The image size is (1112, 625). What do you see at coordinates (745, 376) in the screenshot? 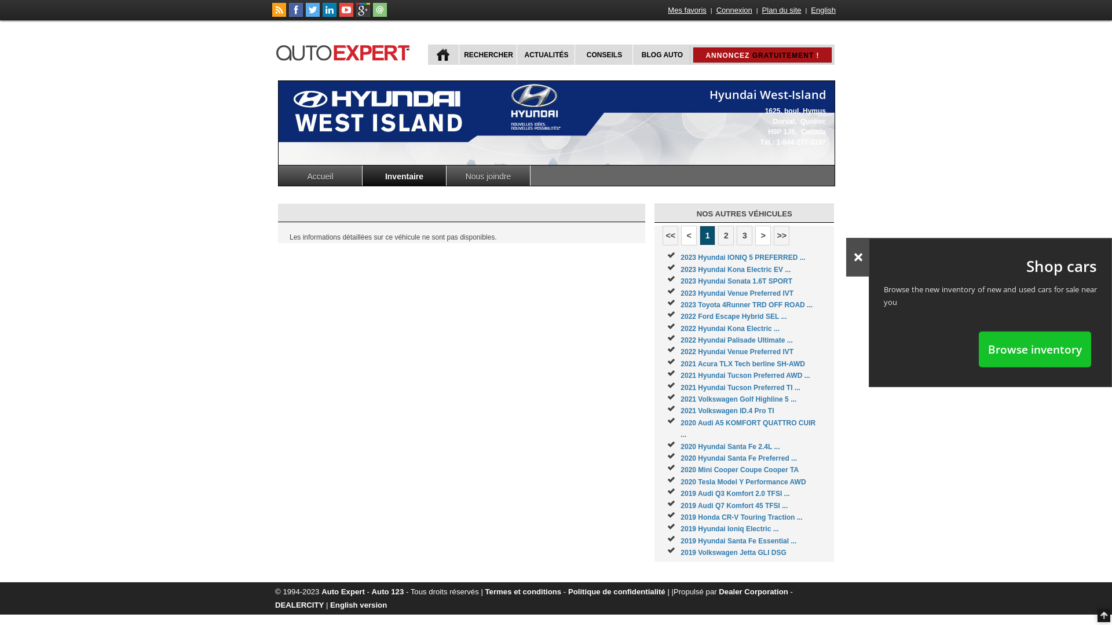
I see `2021 Hyundai Tucson Preferred AWD ...` at bounding box center [745, 376].